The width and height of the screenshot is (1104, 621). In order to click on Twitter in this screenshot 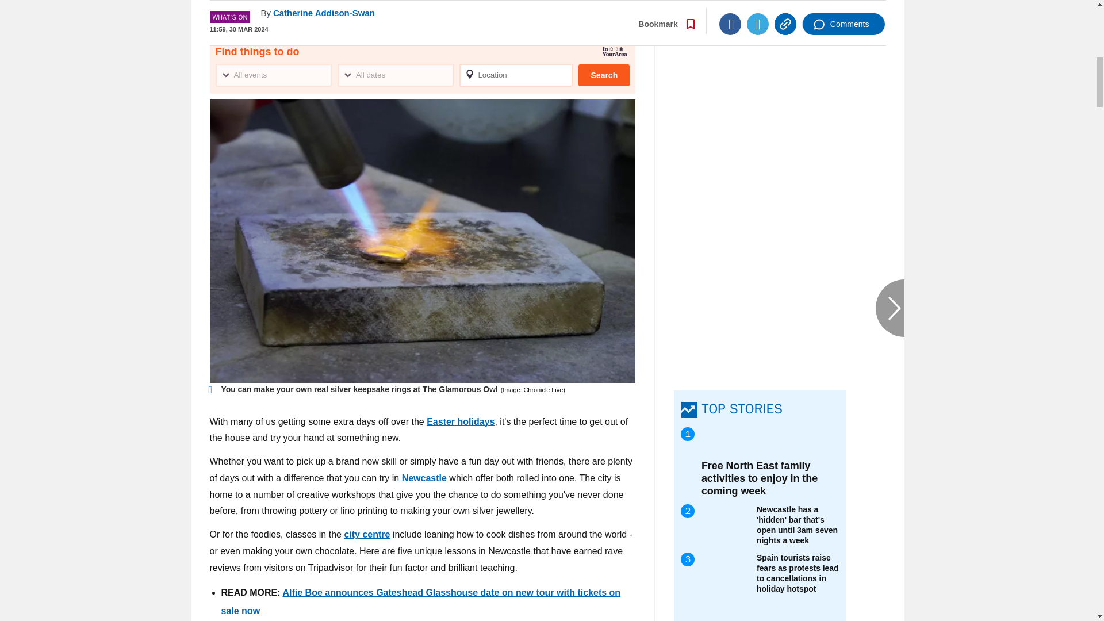, I will do `click(758, 8)`.